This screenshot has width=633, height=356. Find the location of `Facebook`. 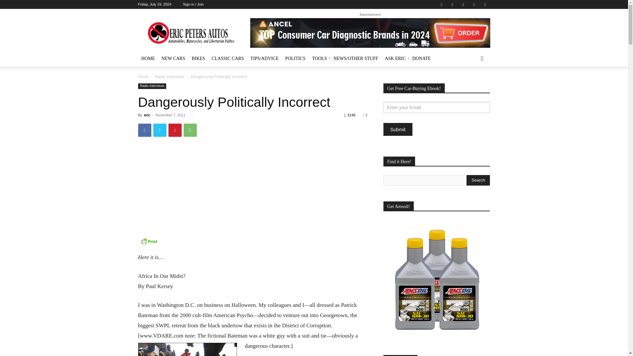

Facebook is located at coordinates (441, 5).